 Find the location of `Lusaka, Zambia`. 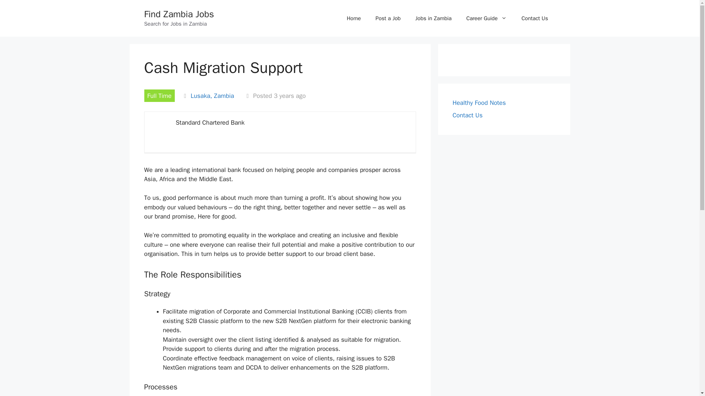

Lusaka, Zambia is located at coordinates (212, 96).